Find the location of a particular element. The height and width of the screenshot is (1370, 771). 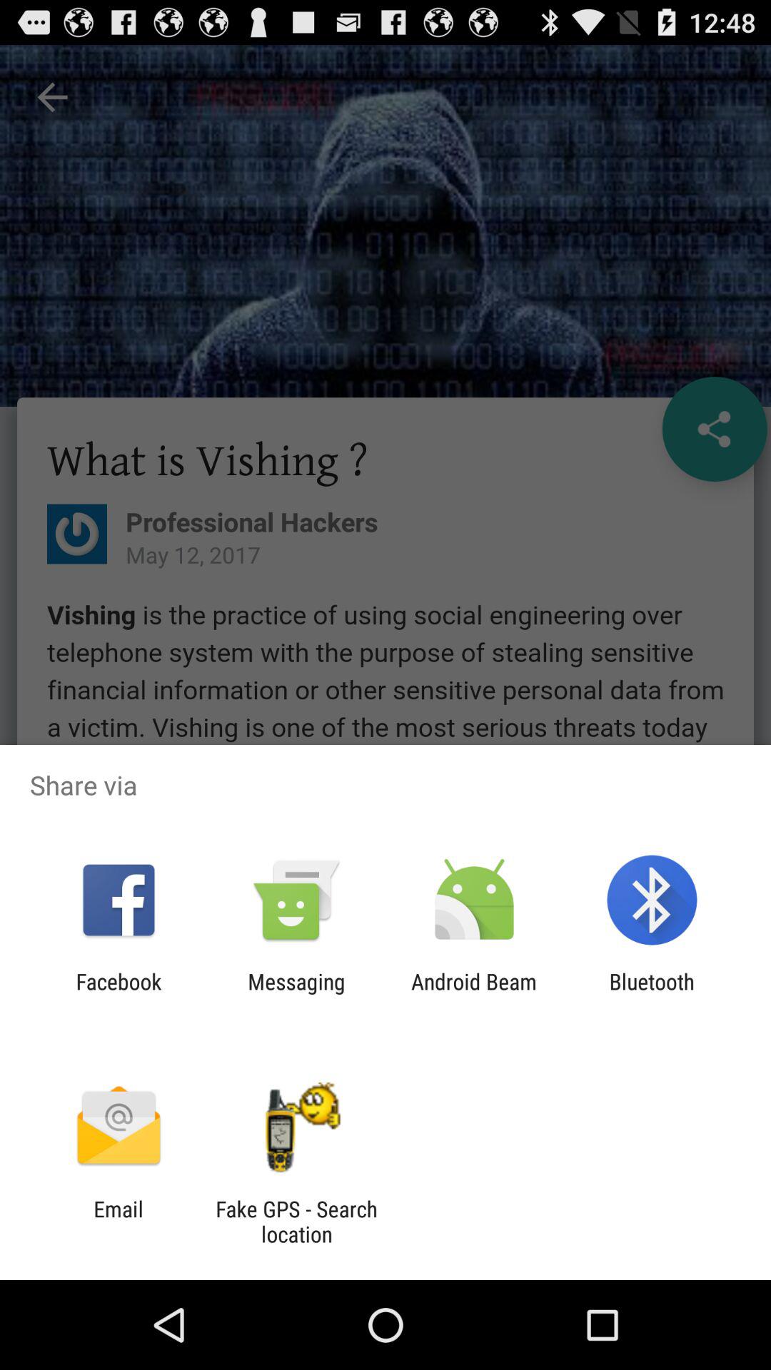

tap item to the left of android beam item is located at coordinates (296, 994).